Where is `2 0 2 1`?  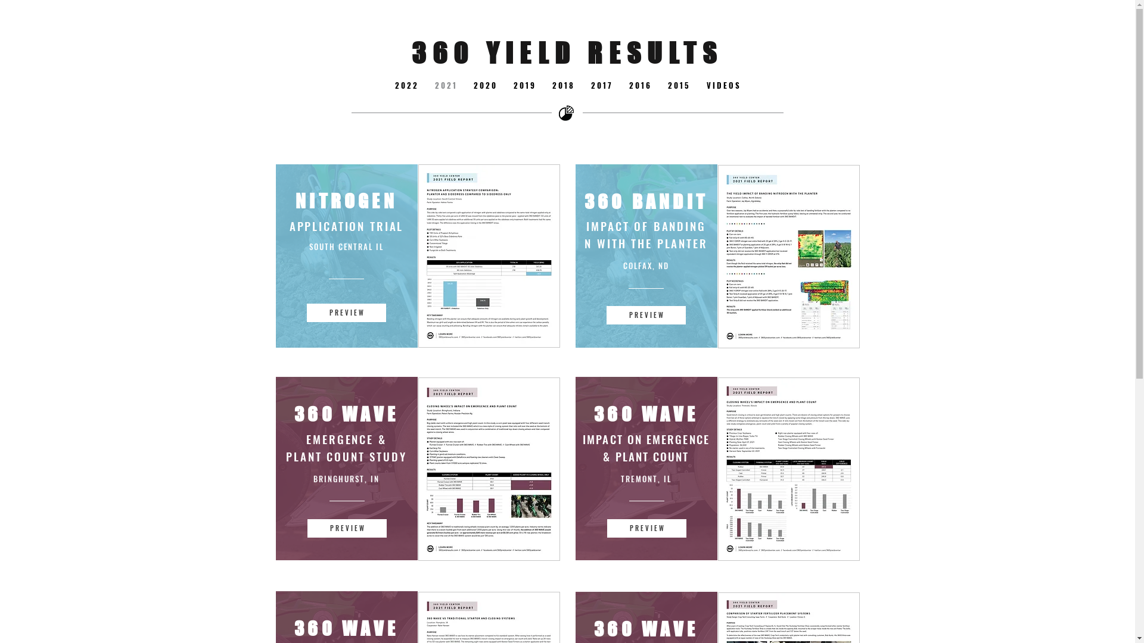
2 0 2 1 is located at coordinates (446, 85).